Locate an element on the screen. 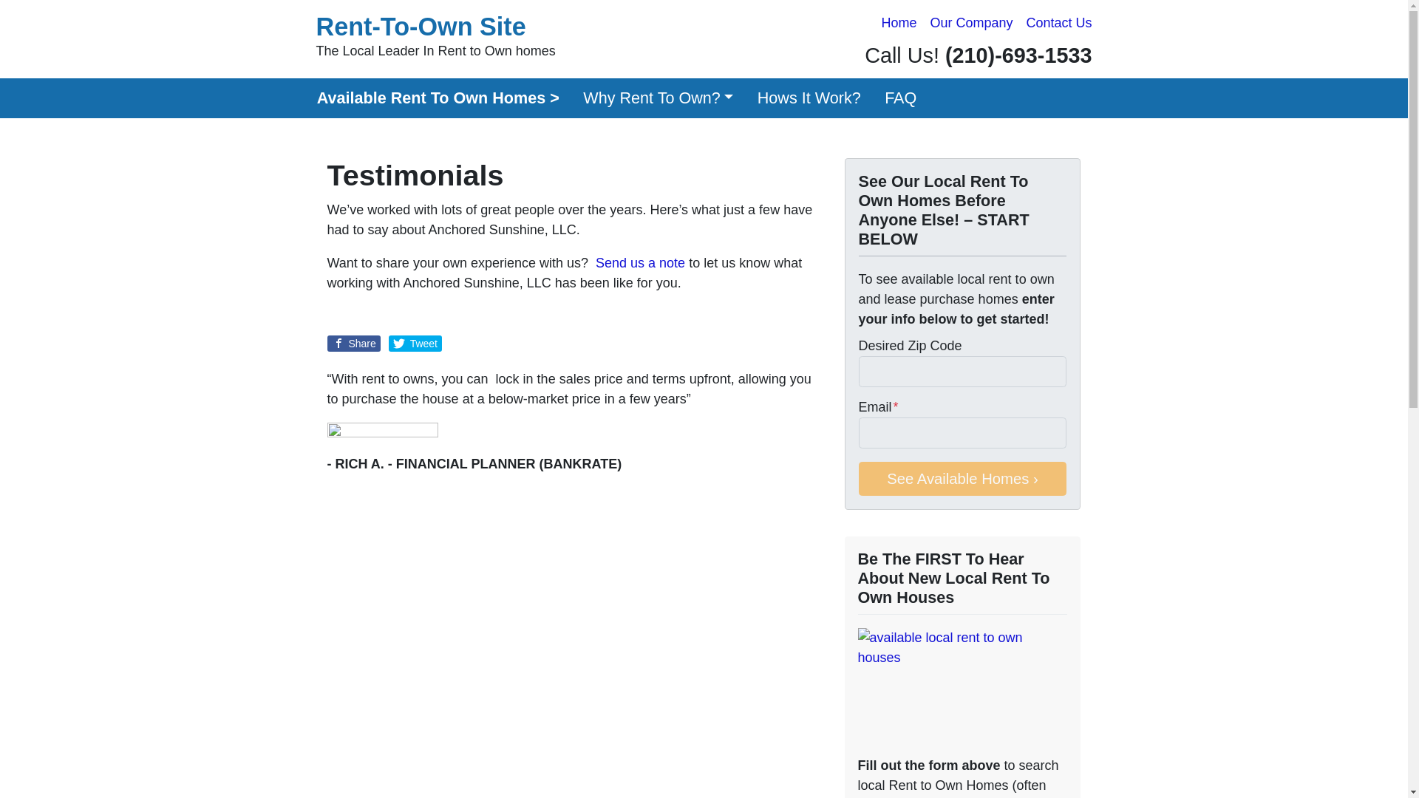 The height and width of the screenshot is (798, 1419). Why Rent To Own? is located at coordinates (353, 343).